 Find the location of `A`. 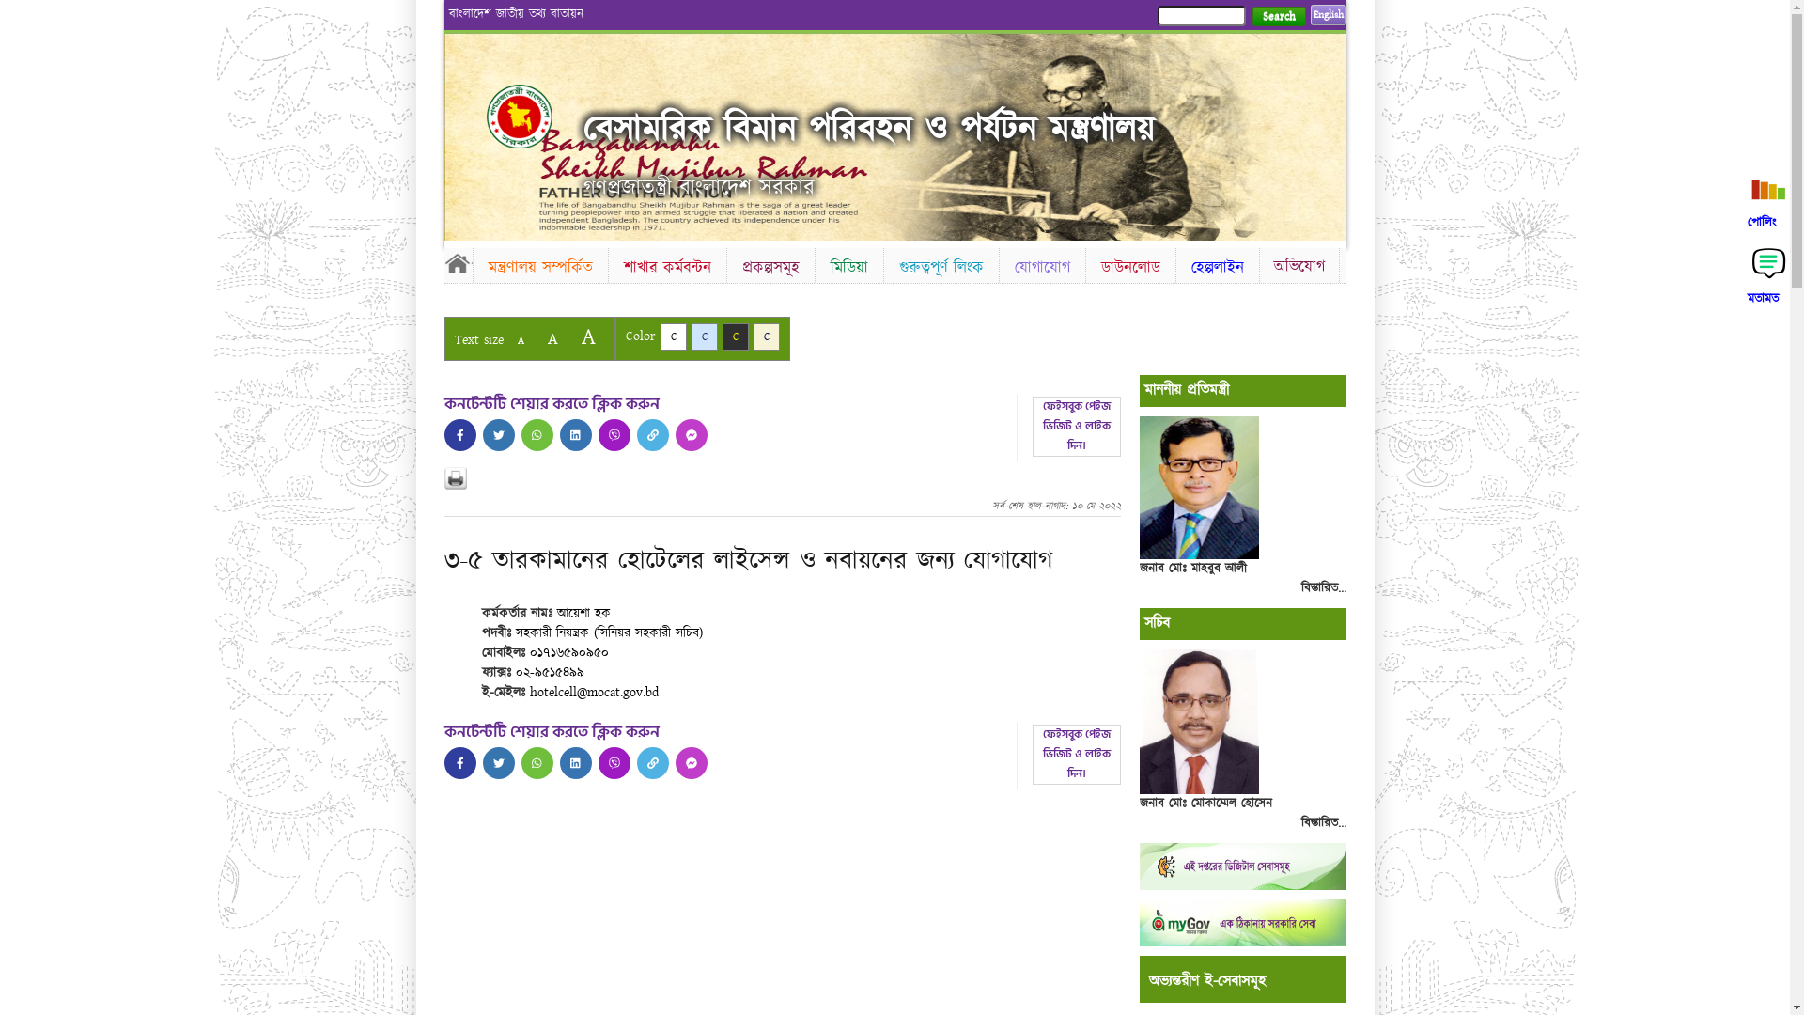

A is located at coordinates (588, 336).